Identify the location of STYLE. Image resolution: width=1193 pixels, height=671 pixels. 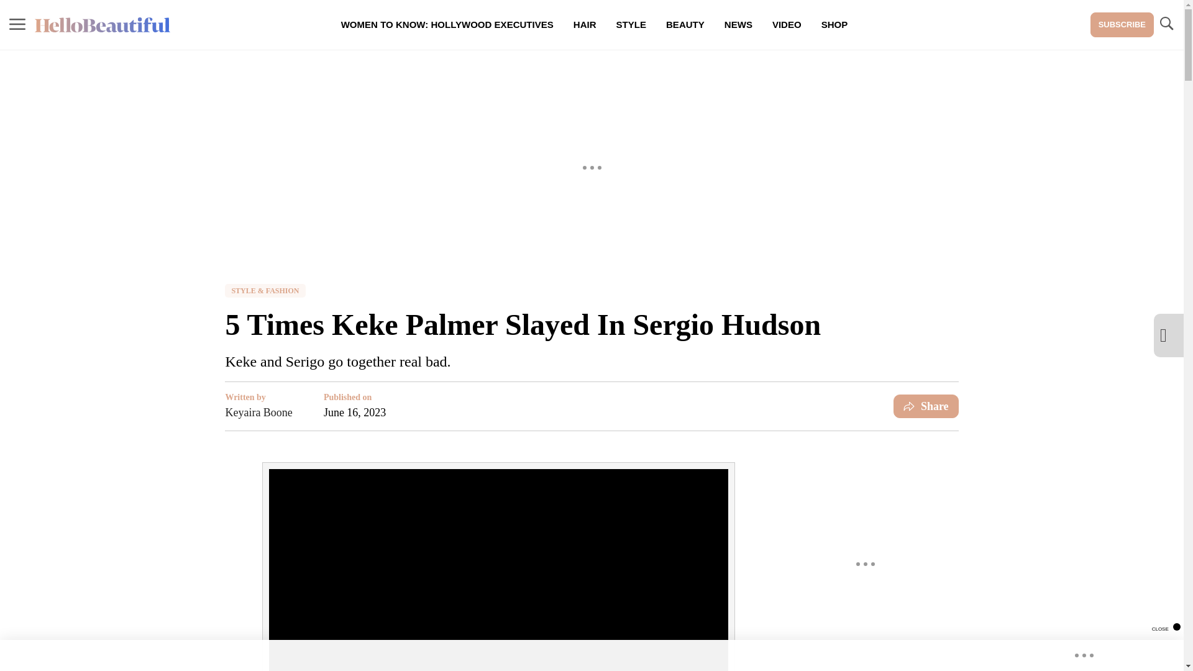
(631, 25).